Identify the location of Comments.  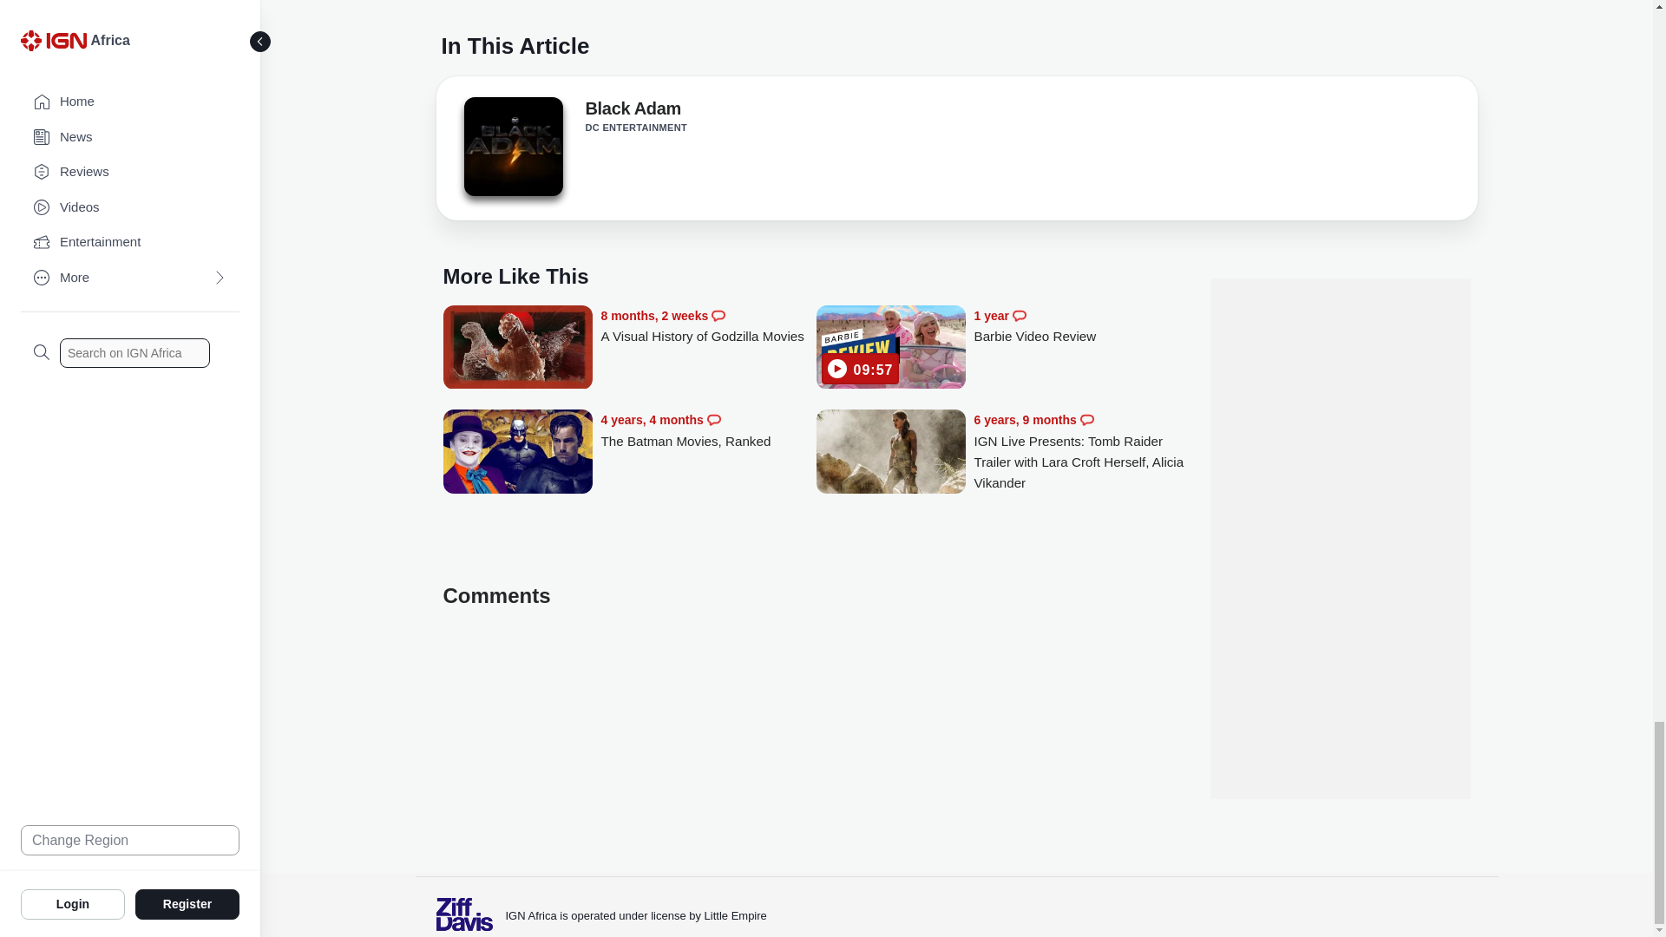
(713, 420).